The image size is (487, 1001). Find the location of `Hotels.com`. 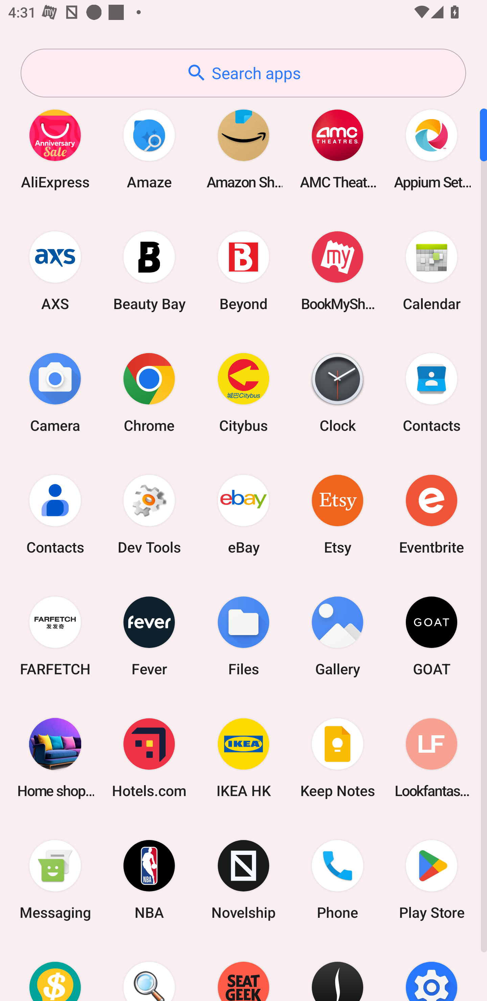

Hotels.com is located at coordinates (149, 758).